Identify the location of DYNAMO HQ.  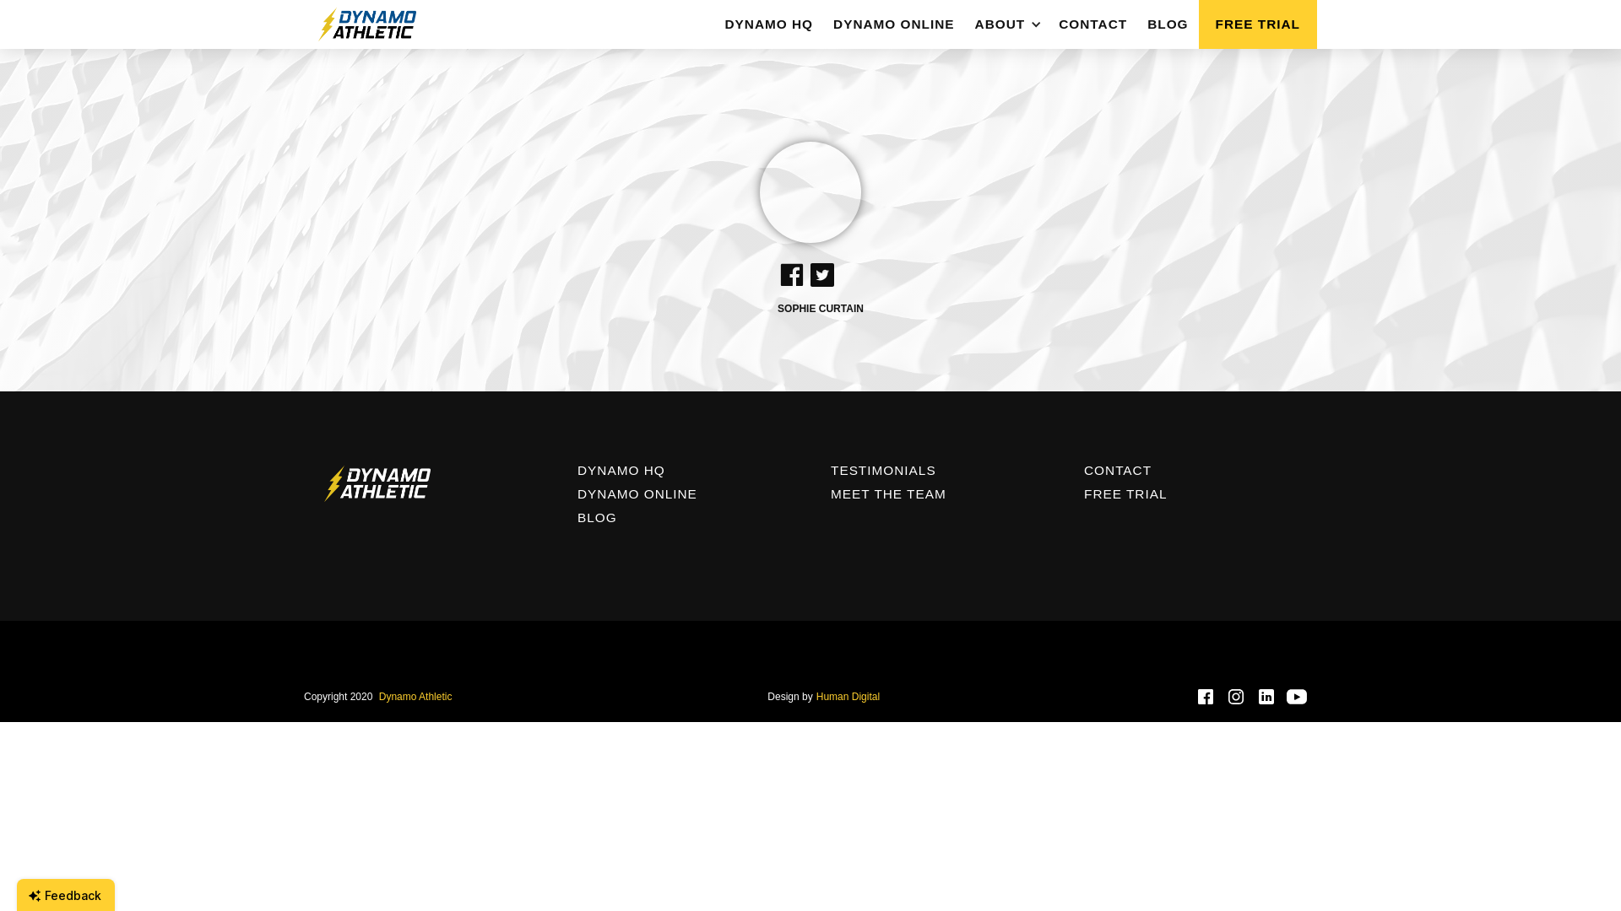
(768, 24).